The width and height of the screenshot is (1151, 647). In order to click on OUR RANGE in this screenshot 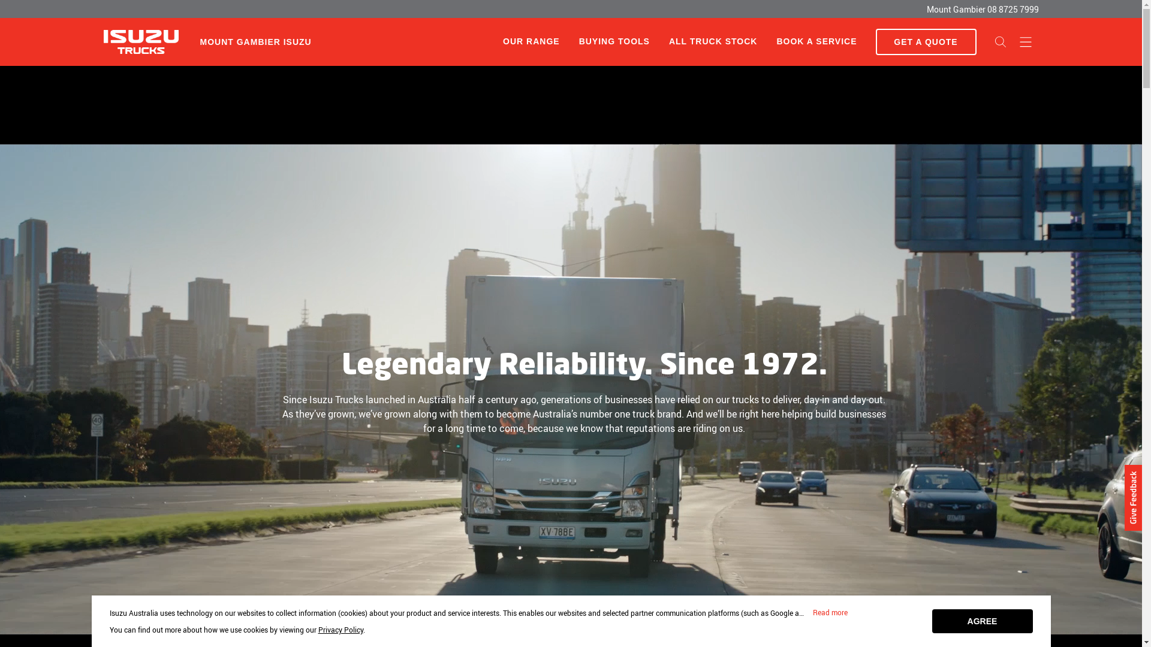, I will do `click(531, 41)`.